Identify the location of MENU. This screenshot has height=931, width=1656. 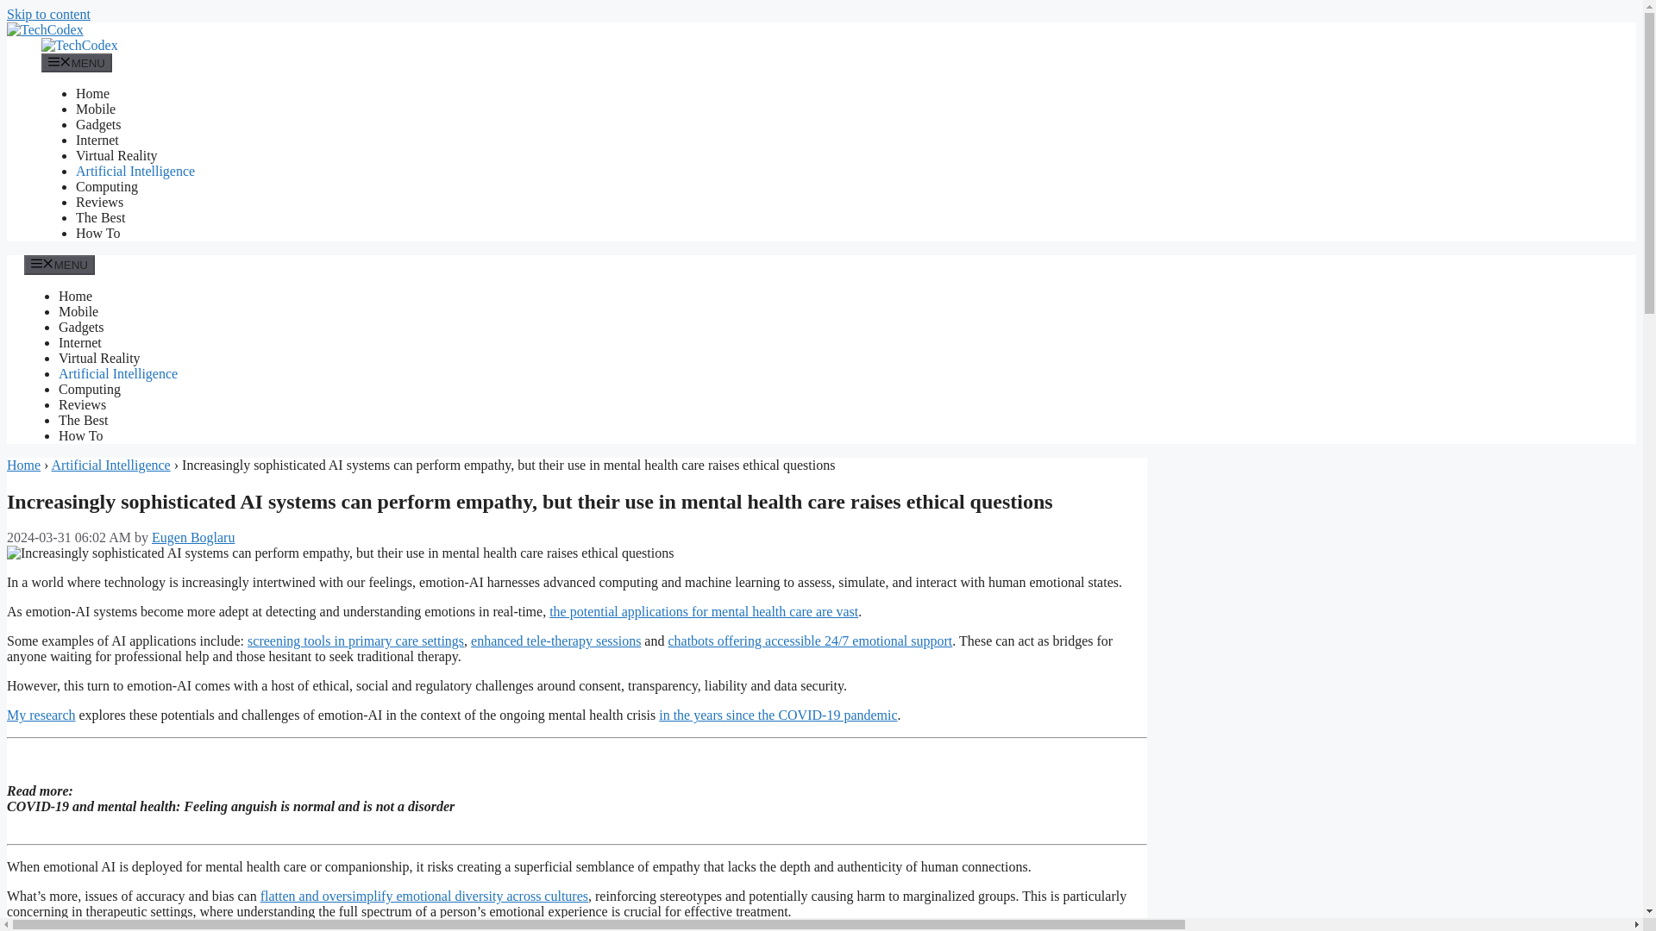
(77, 62).